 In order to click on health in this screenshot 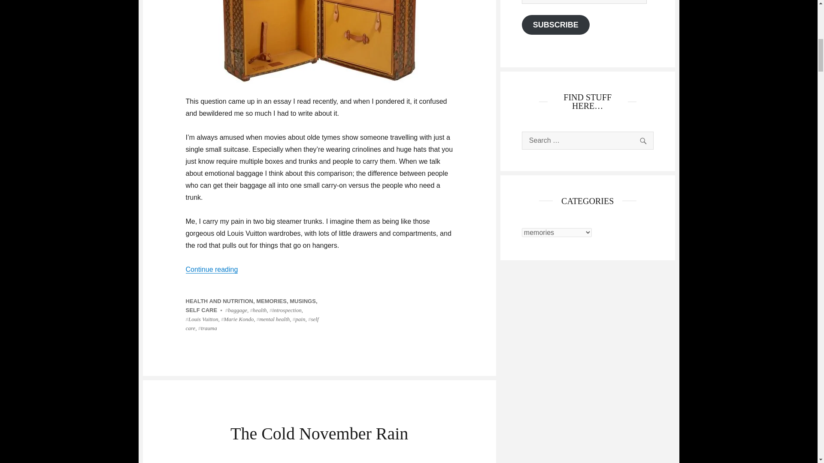, I will do `click(258, 310)`.